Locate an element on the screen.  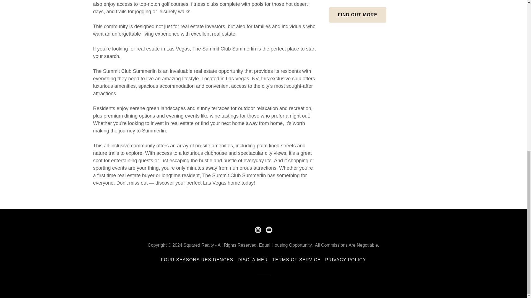
FIND OUT MORE is located at coordinates (358, 15).